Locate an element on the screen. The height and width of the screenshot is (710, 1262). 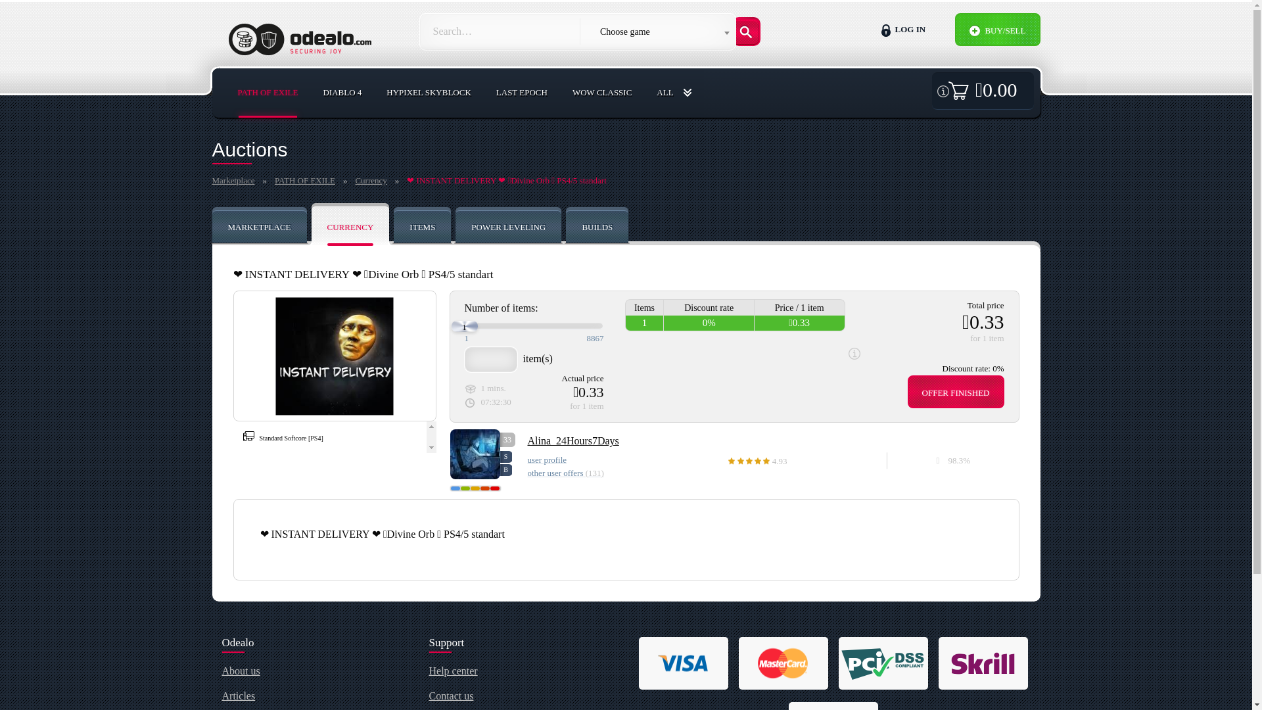
Path of Exile Marketplace is located at coordinates (918, 30).